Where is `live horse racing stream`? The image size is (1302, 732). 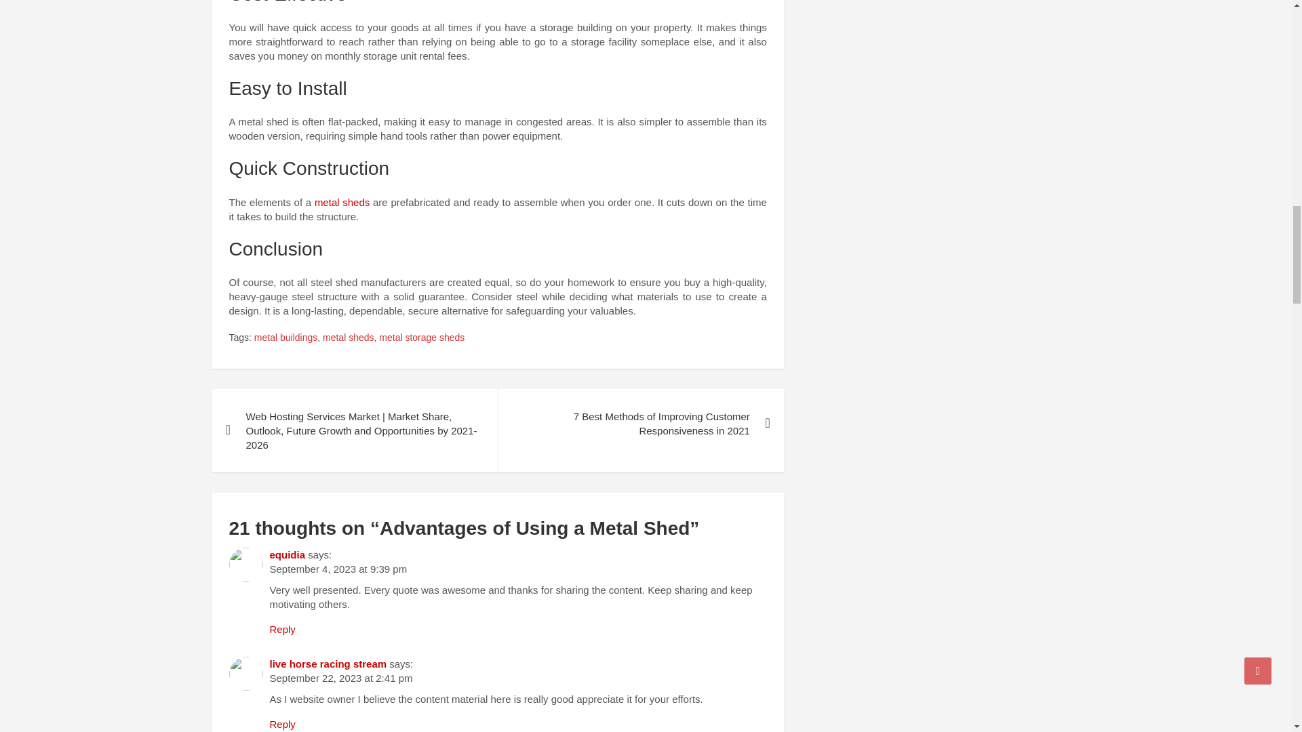
live horse racing stream is located at coordinates (328, 664).